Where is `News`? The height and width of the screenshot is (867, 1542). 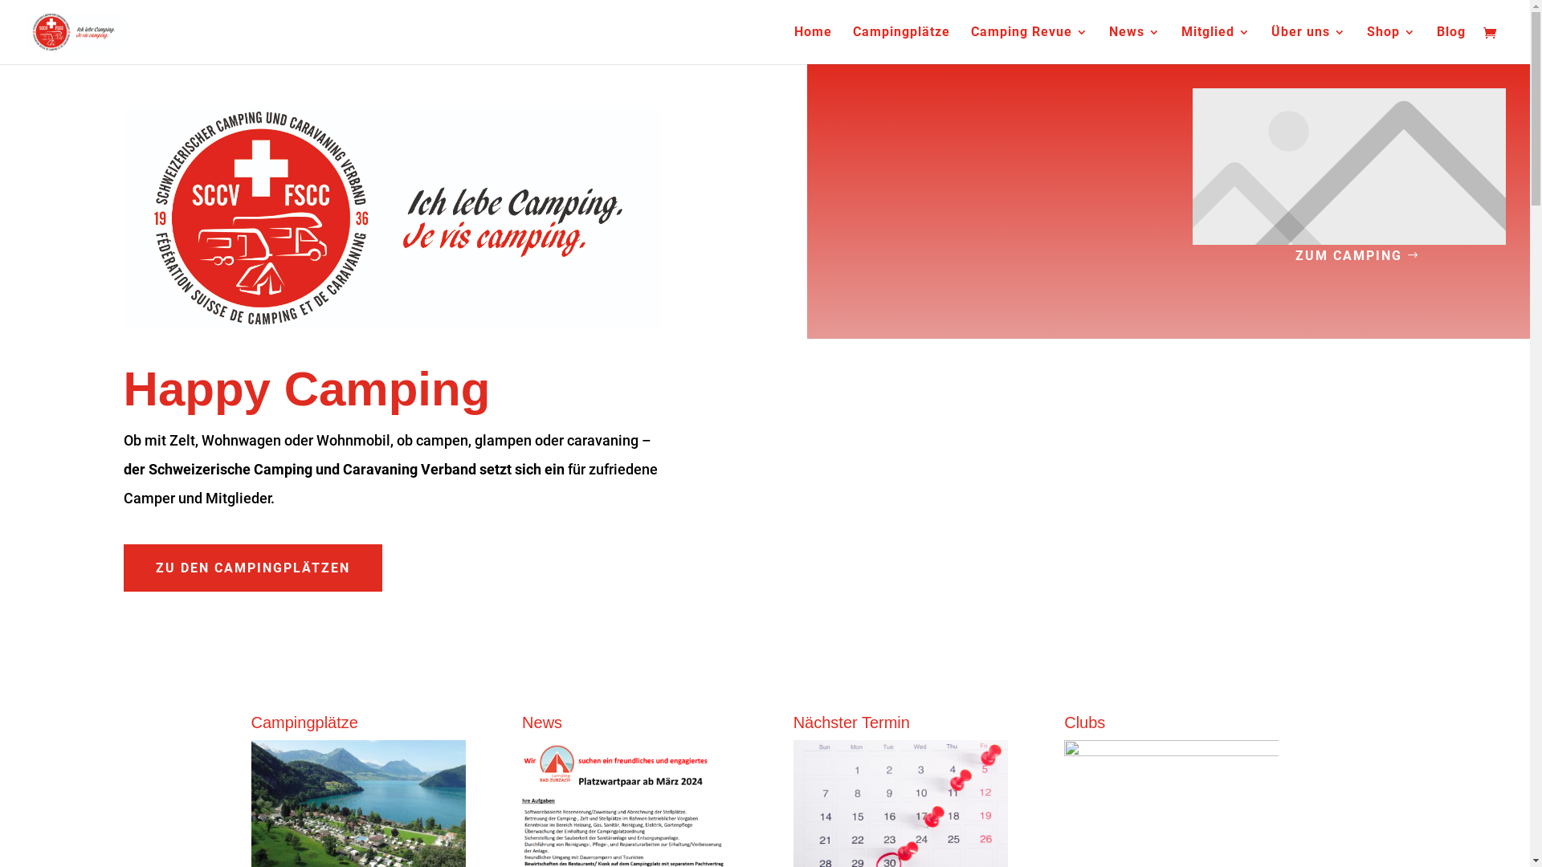 News is located at coordinates (1135, 45).